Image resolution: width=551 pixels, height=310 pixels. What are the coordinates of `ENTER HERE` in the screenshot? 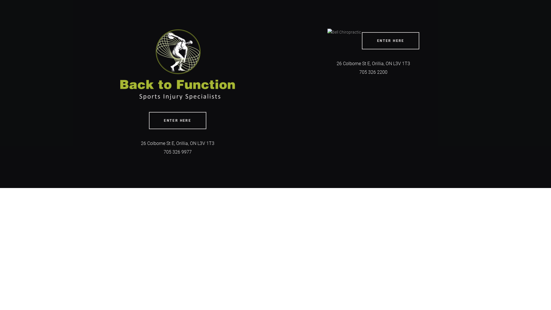 It's located at (391, 41).